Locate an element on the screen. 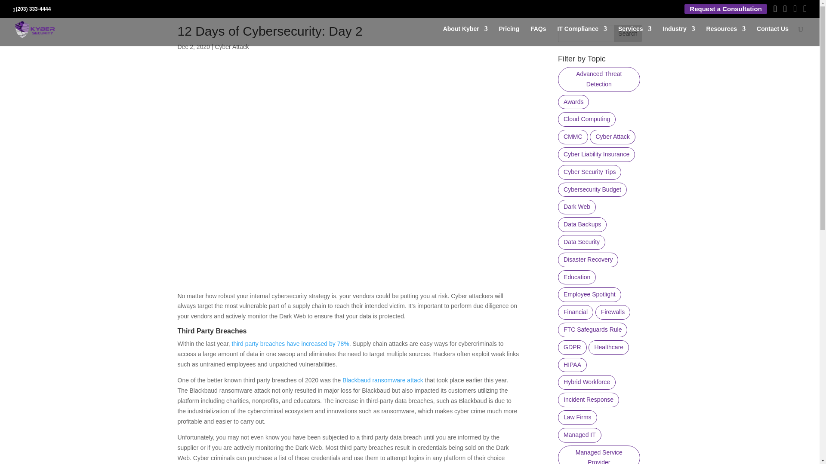 The image size is (826, 464). About Kyber is located at coordinates (465, 36).